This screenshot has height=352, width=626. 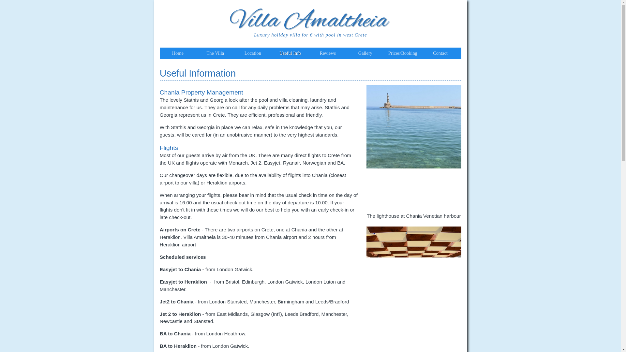 I want to click on Chania villa, Crete, so click(x=310, y=19).